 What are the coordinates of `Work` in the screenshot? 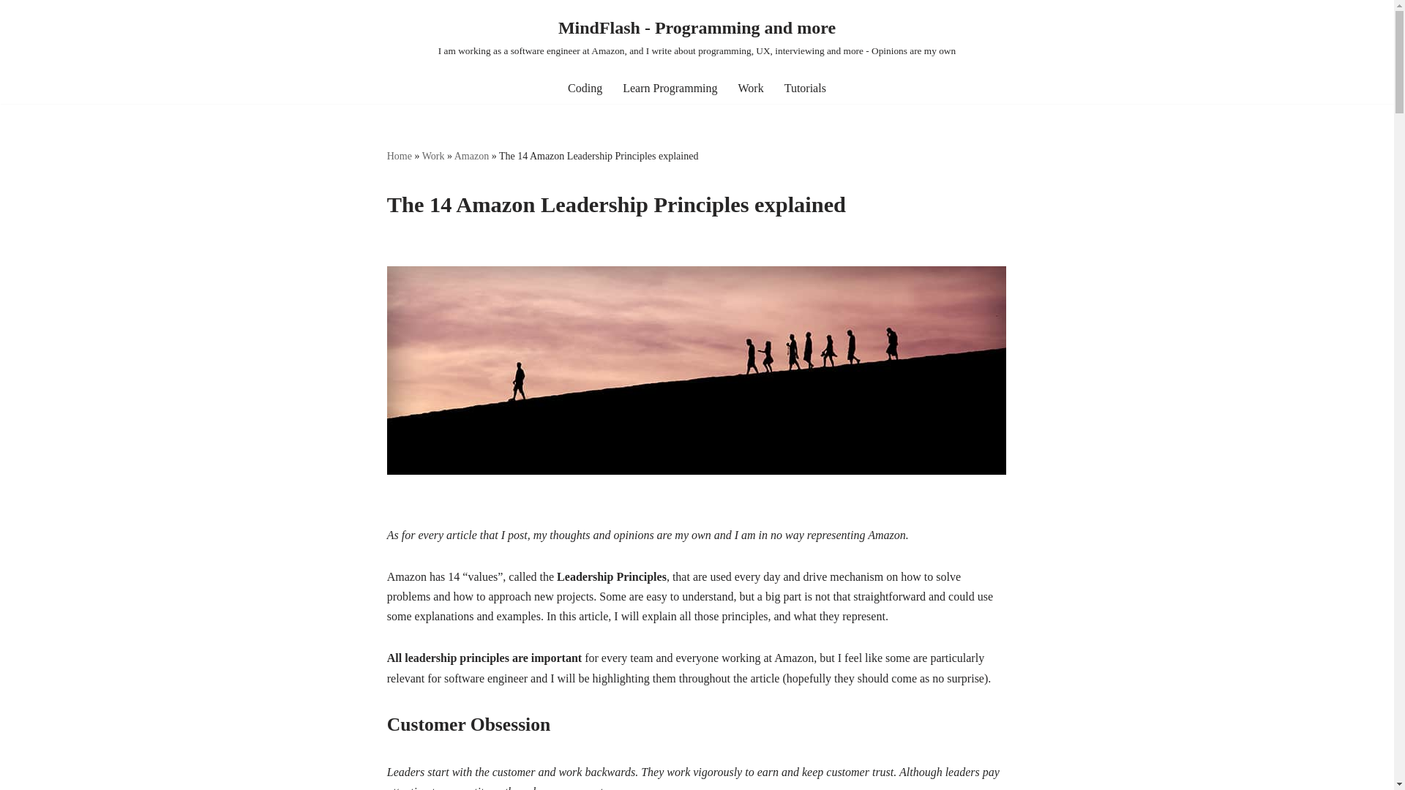 It's located at (751, 88).